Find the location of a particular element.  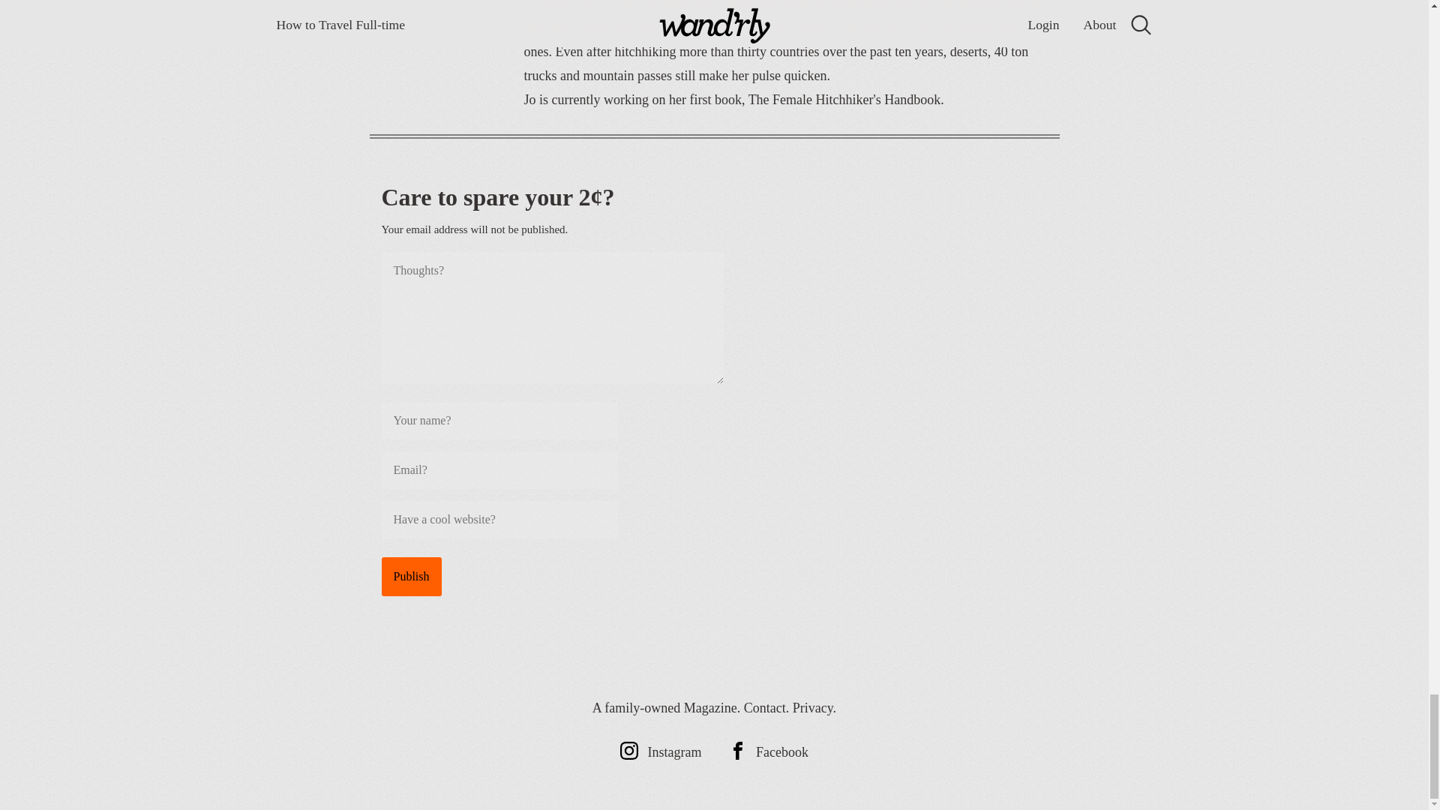

Facebook is located at coordinates (768, 751).